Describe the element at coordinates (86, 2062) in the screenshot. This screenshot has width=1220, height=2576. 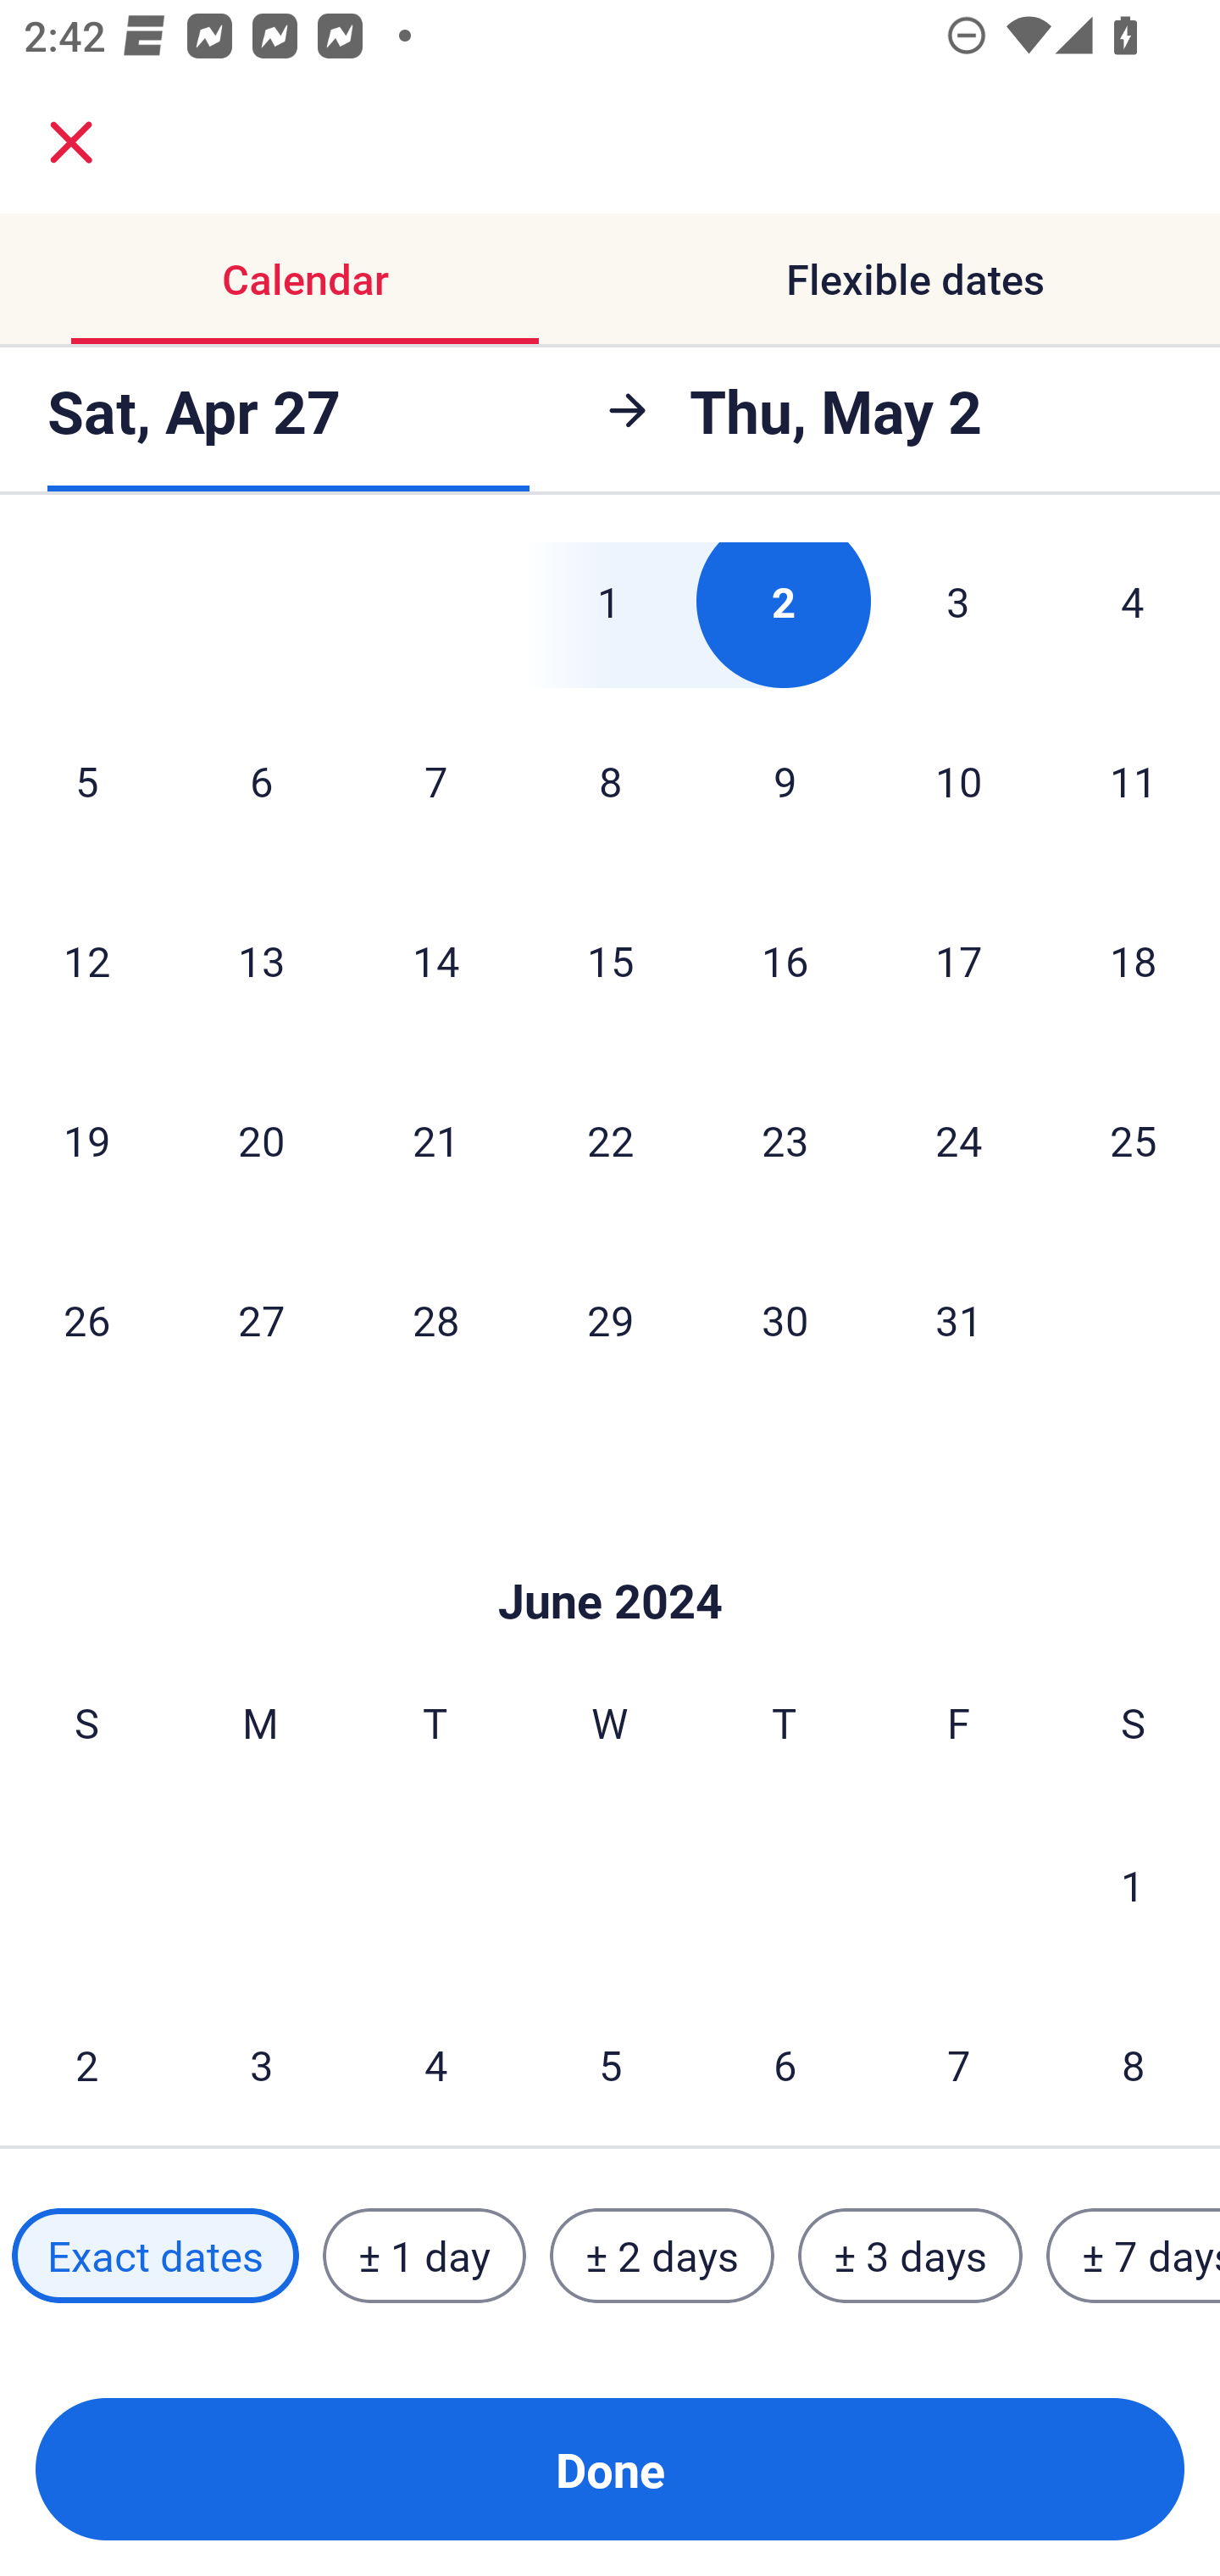
I see `2 Sunday, June 2, 2024` at that location.